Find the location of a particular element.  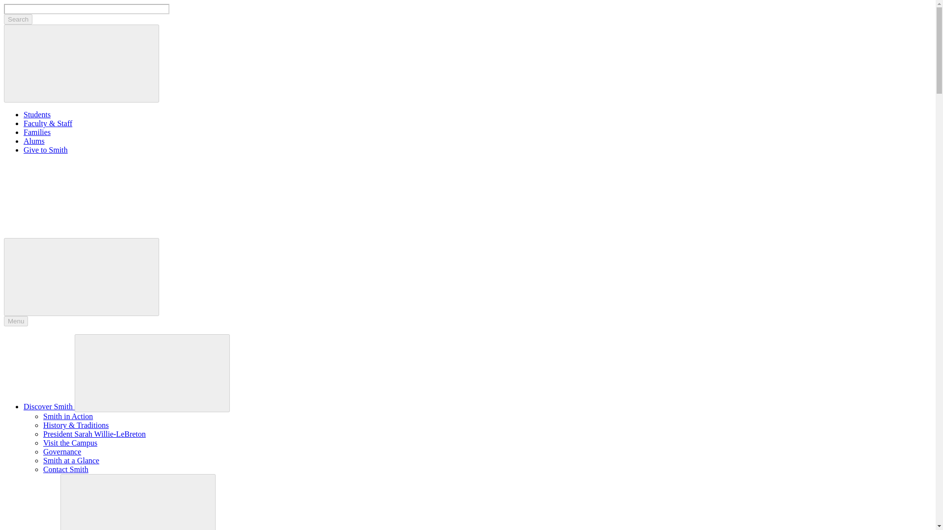

Menu is located at coordinates (16, 321).